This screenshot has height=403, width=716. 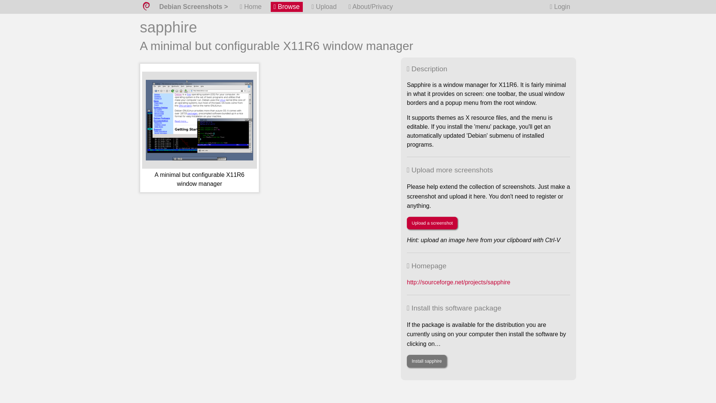 I want to click on Install sapphire, so click(x=427, y=361).